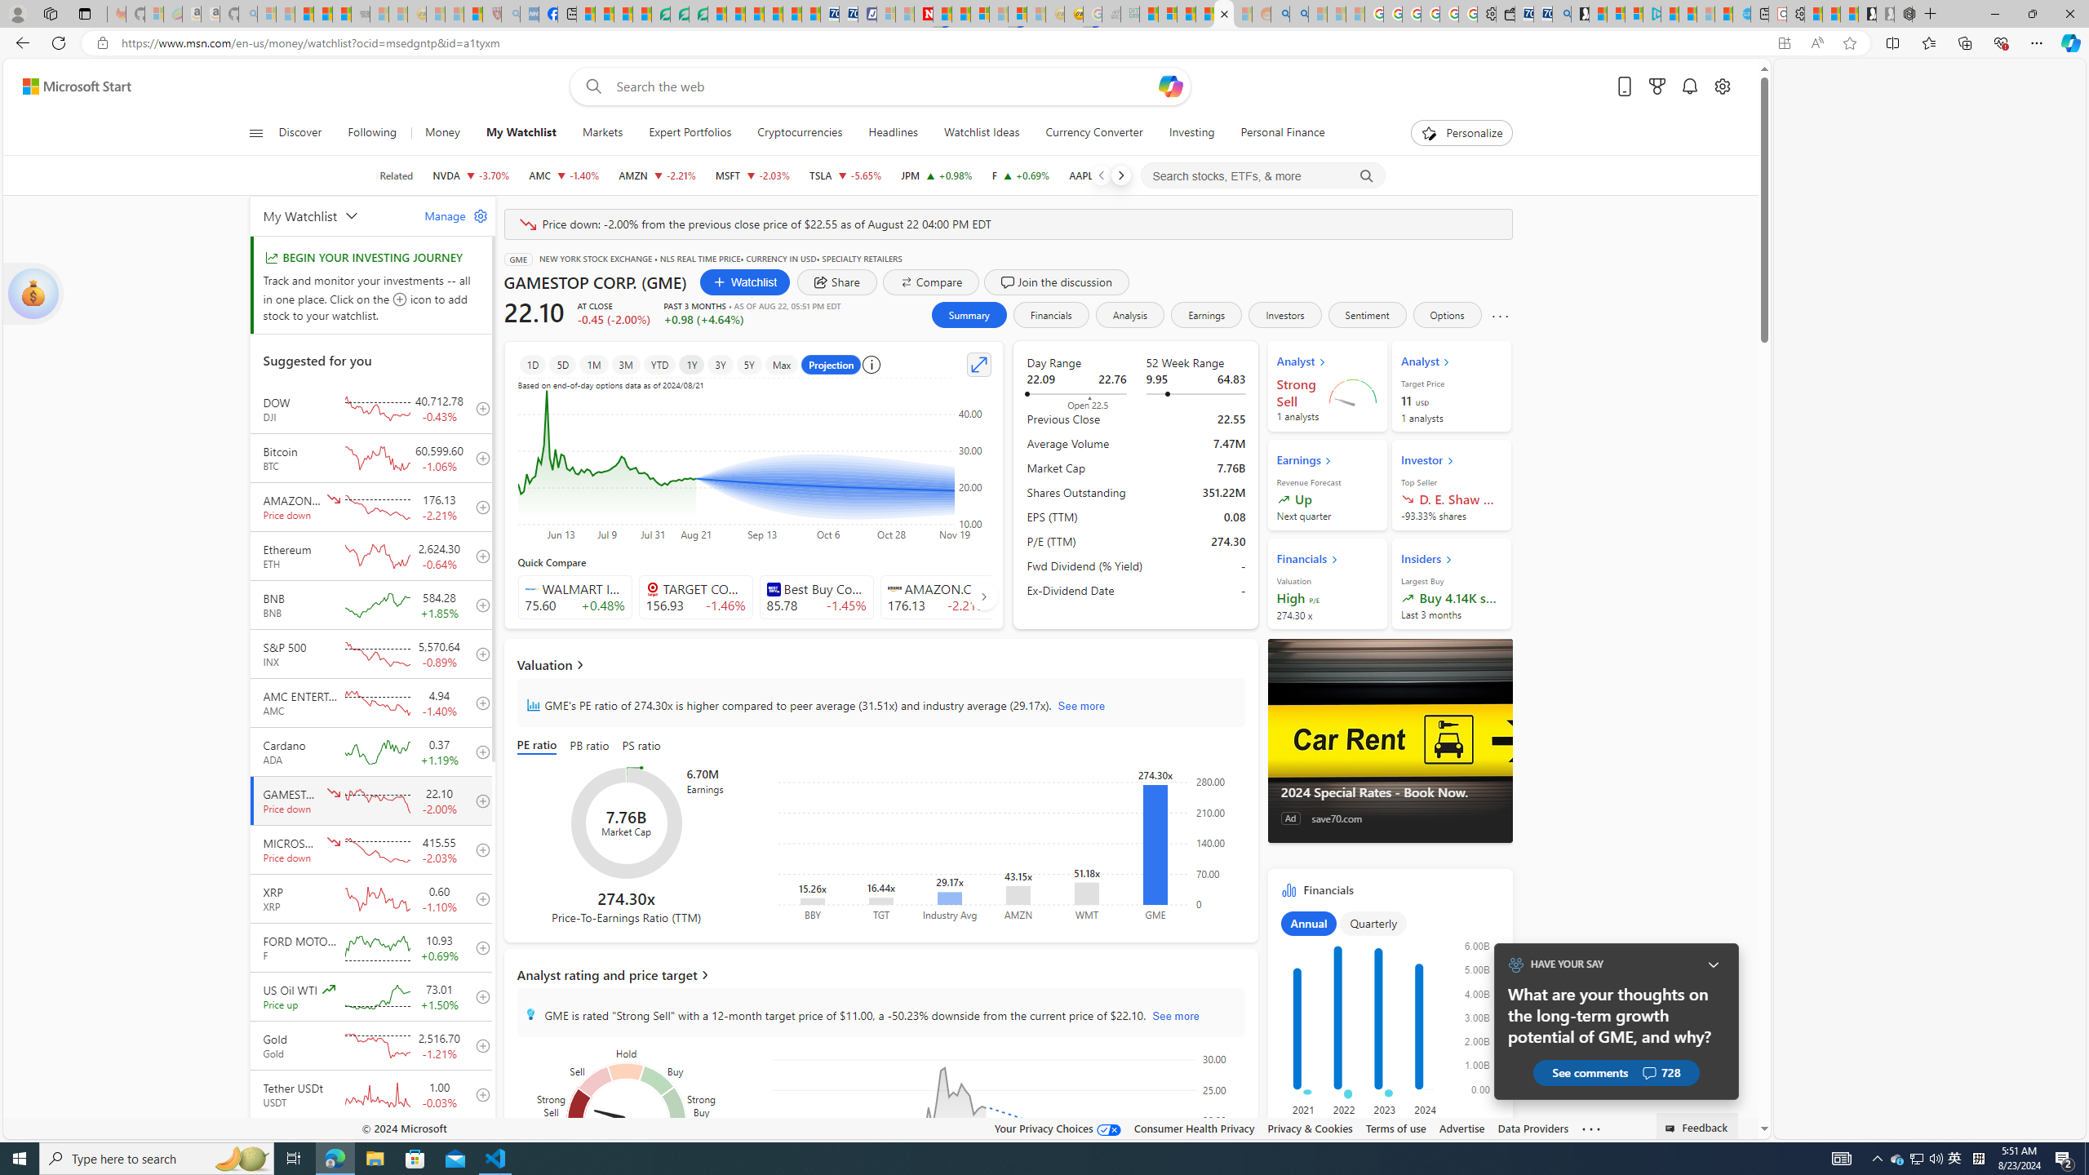 The image size is (2089, 1175). What do you see at coordinates (982, 133) in the screenshot?
I see `Watchlist Ideas` at bounding box center [982, 133].